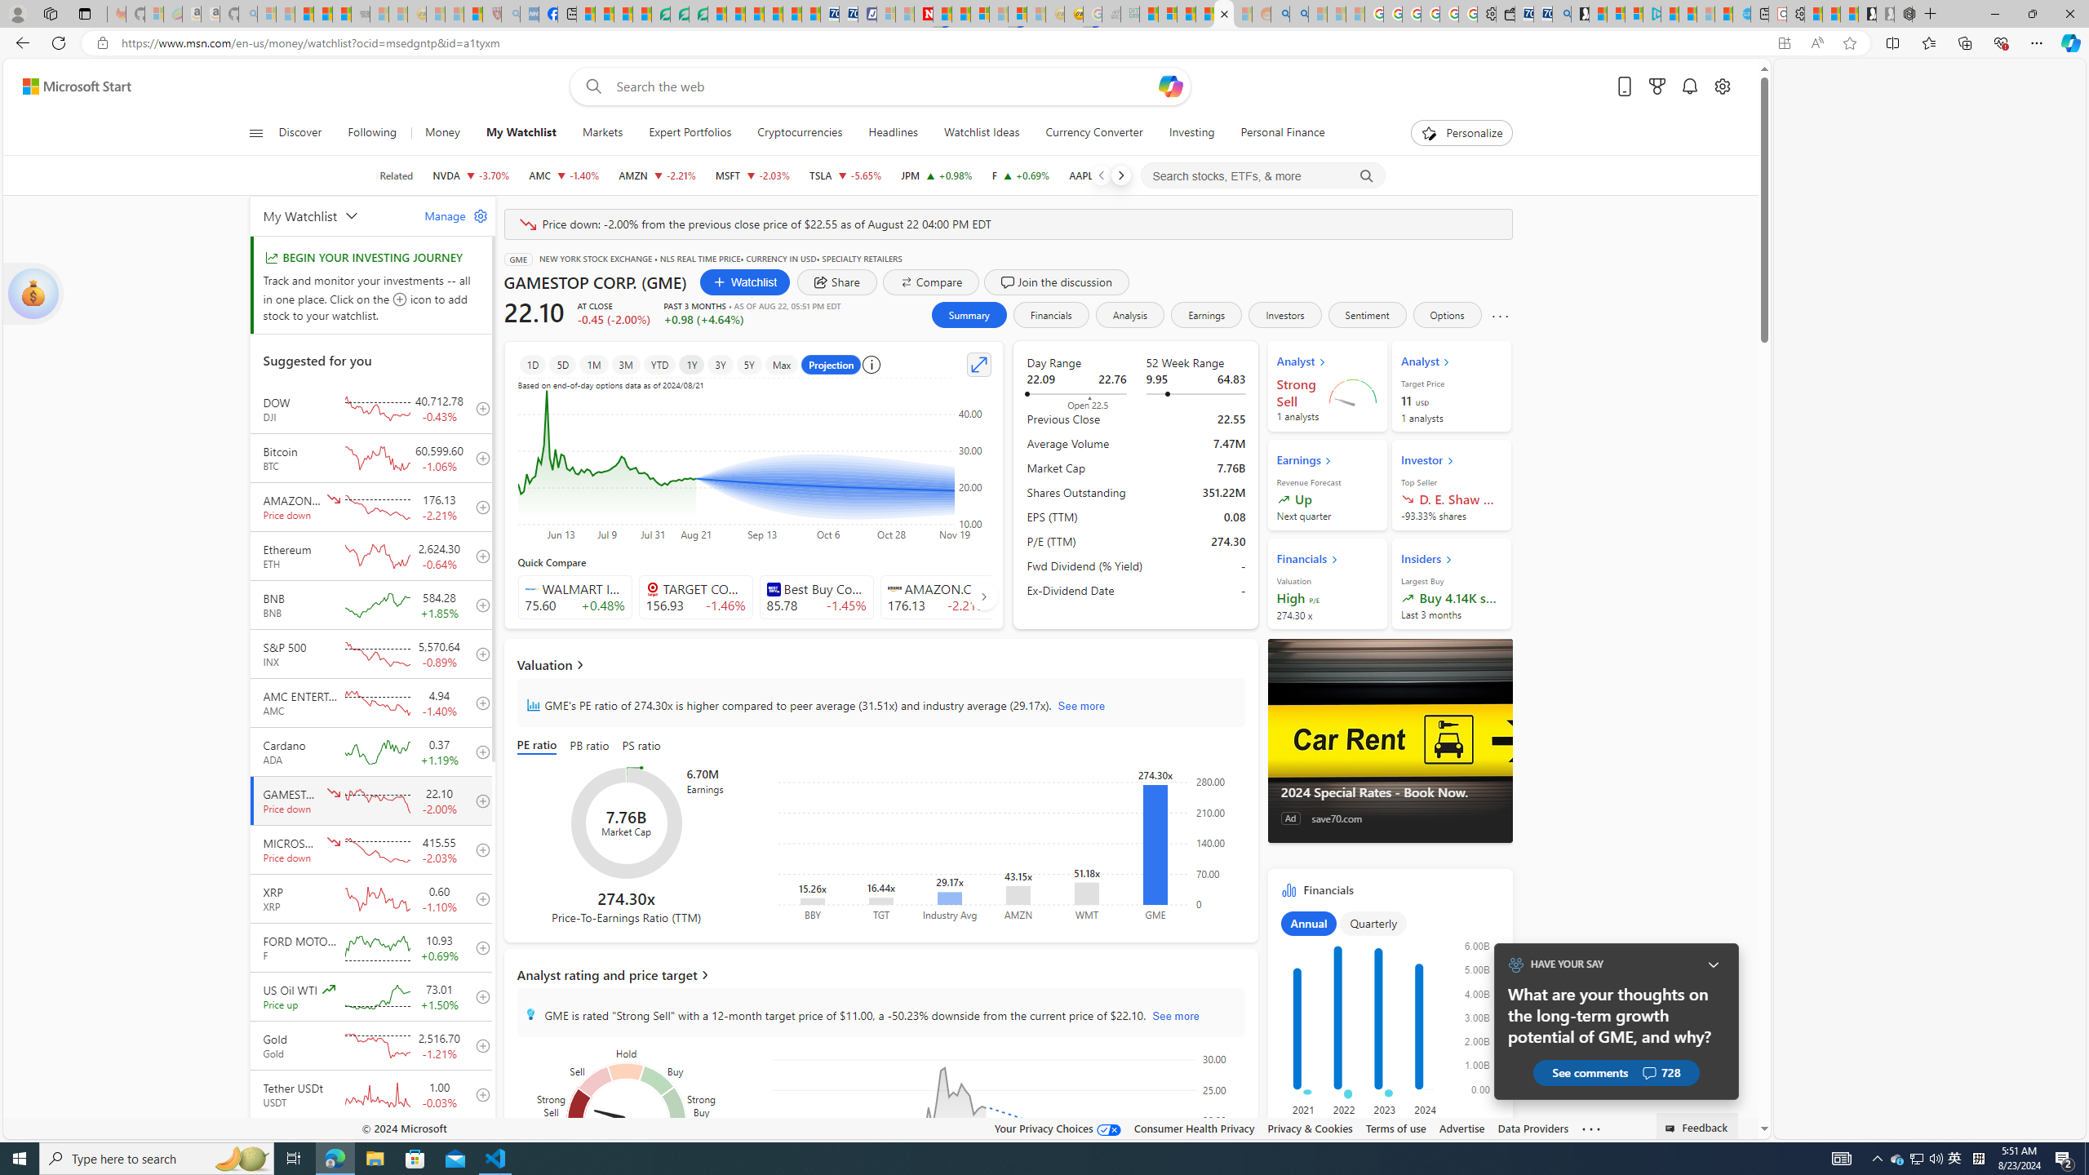 The image size is (2089, 1175). What do you see at coordinates (982, 133) in the screenshot?
I see `Watchlist Ideas` at bounding box center [982, 133].